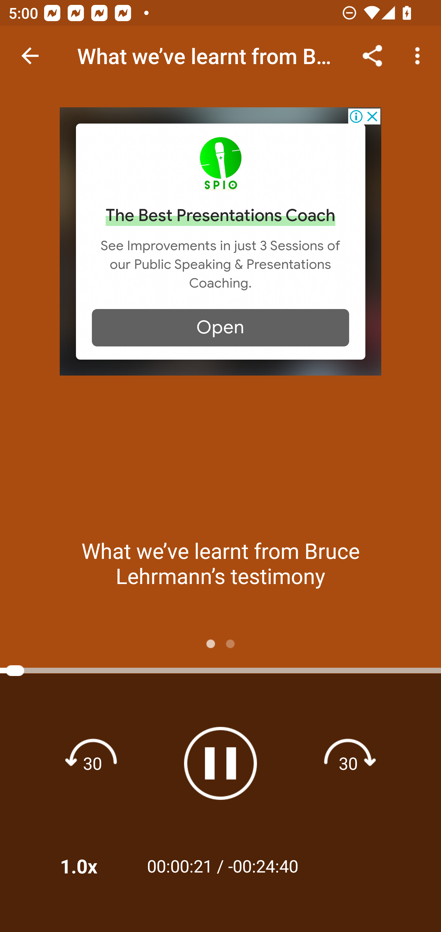 The height and width of the screenshot is (932, 441). Describe the element at coordinates (221, 216) in the screenshot. I see `The Best Presentations Coach` at that location.